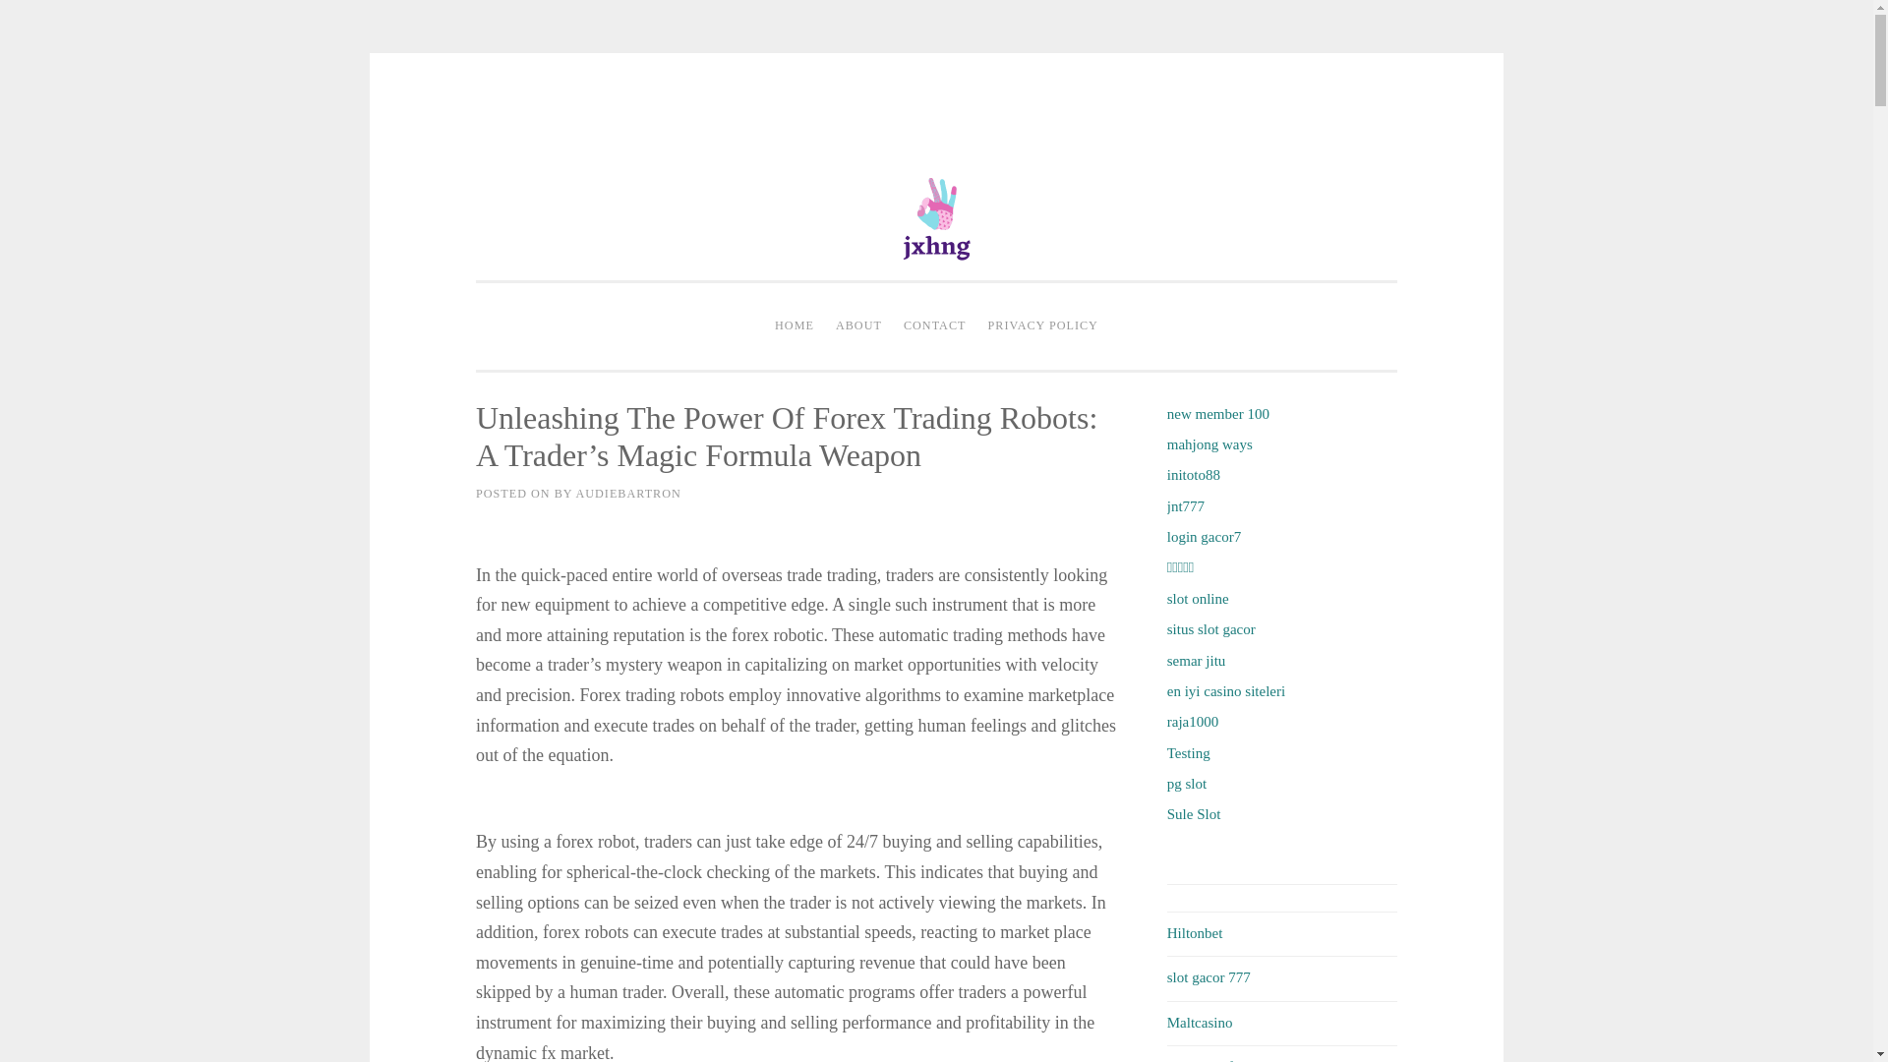  Describe the element at coordinates (1194, 813) in the screenshot. I see `Sule Slot` at that location.